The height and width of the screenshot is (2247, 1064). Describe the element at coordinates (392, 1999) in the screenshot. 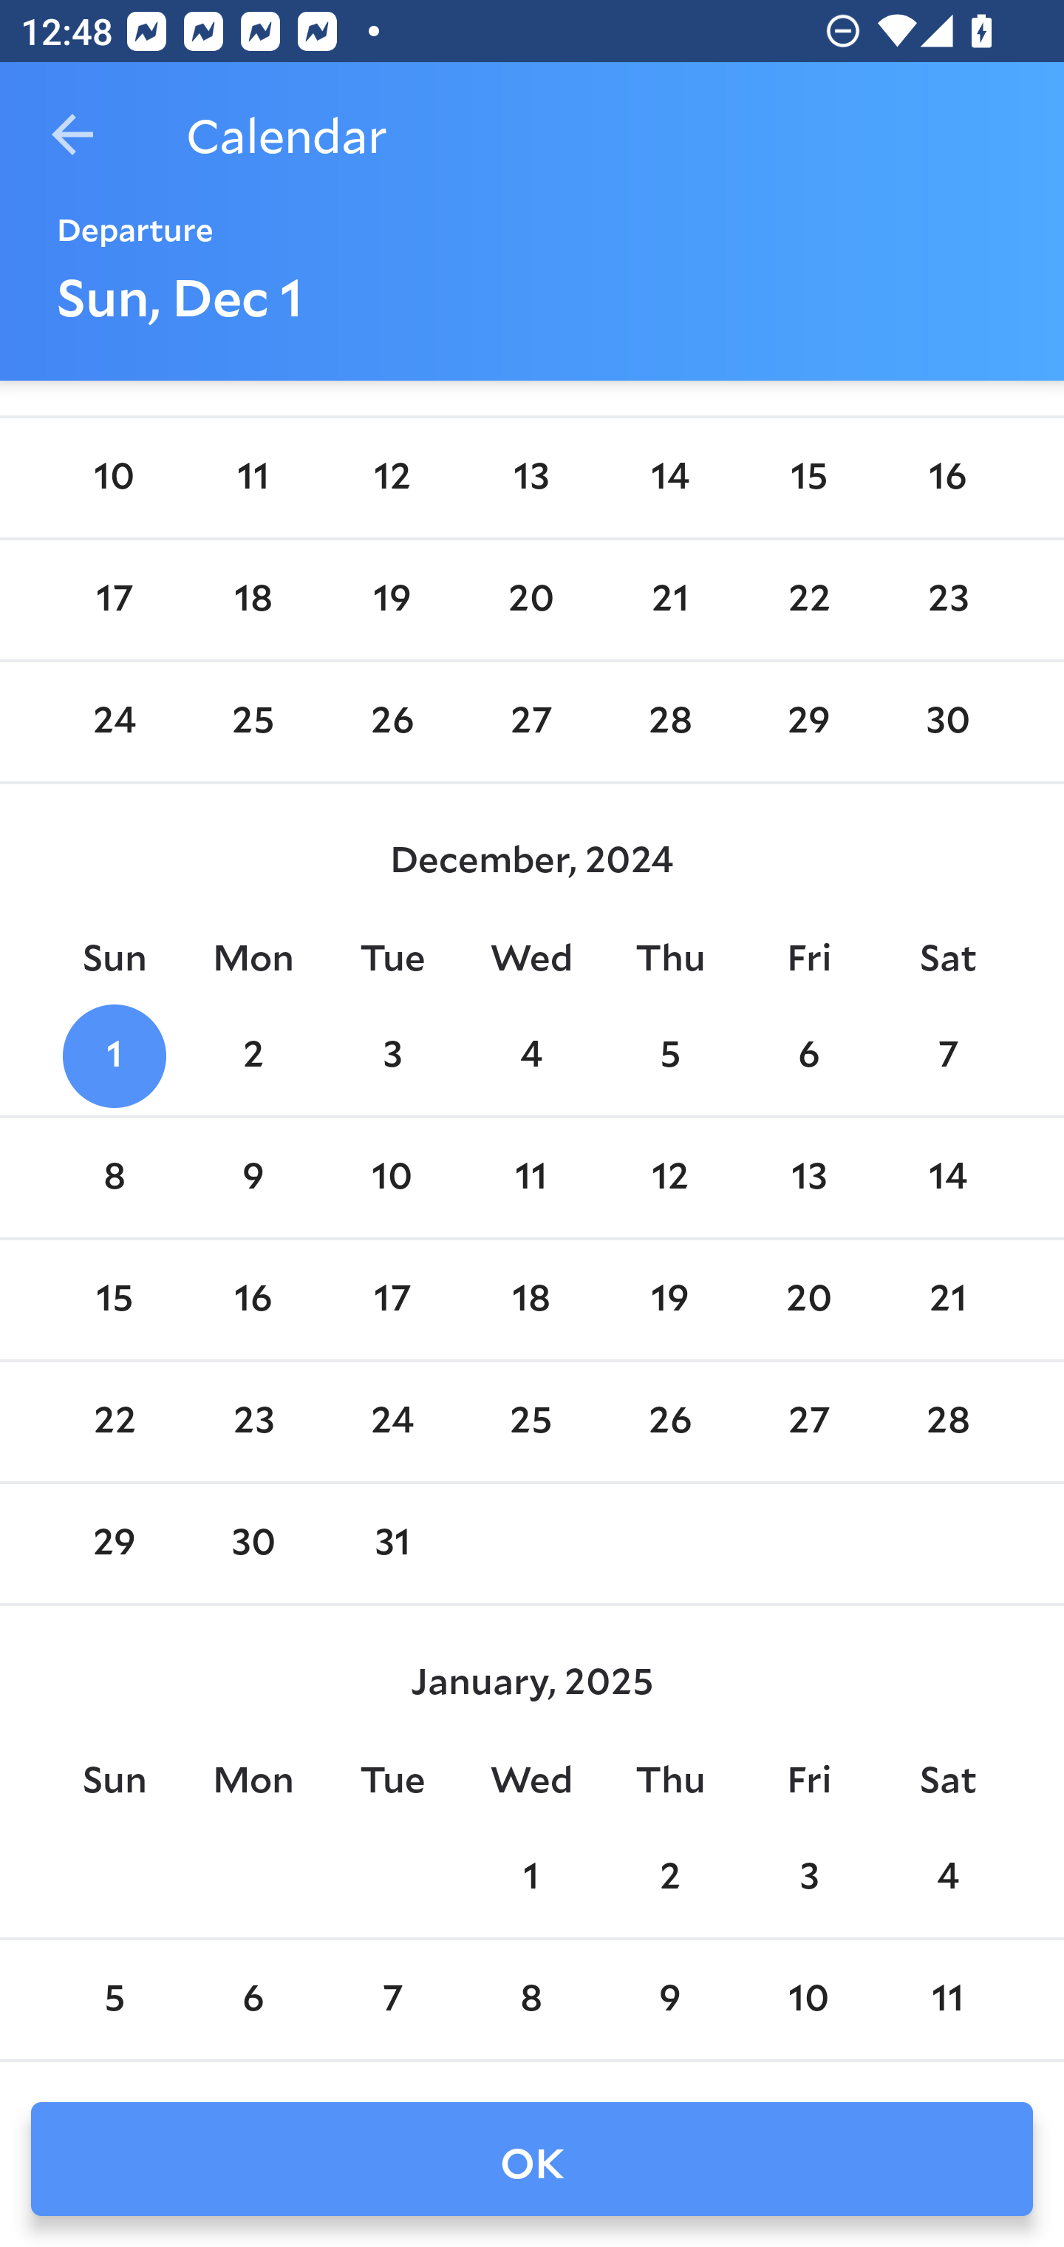

I see `7` at that location.